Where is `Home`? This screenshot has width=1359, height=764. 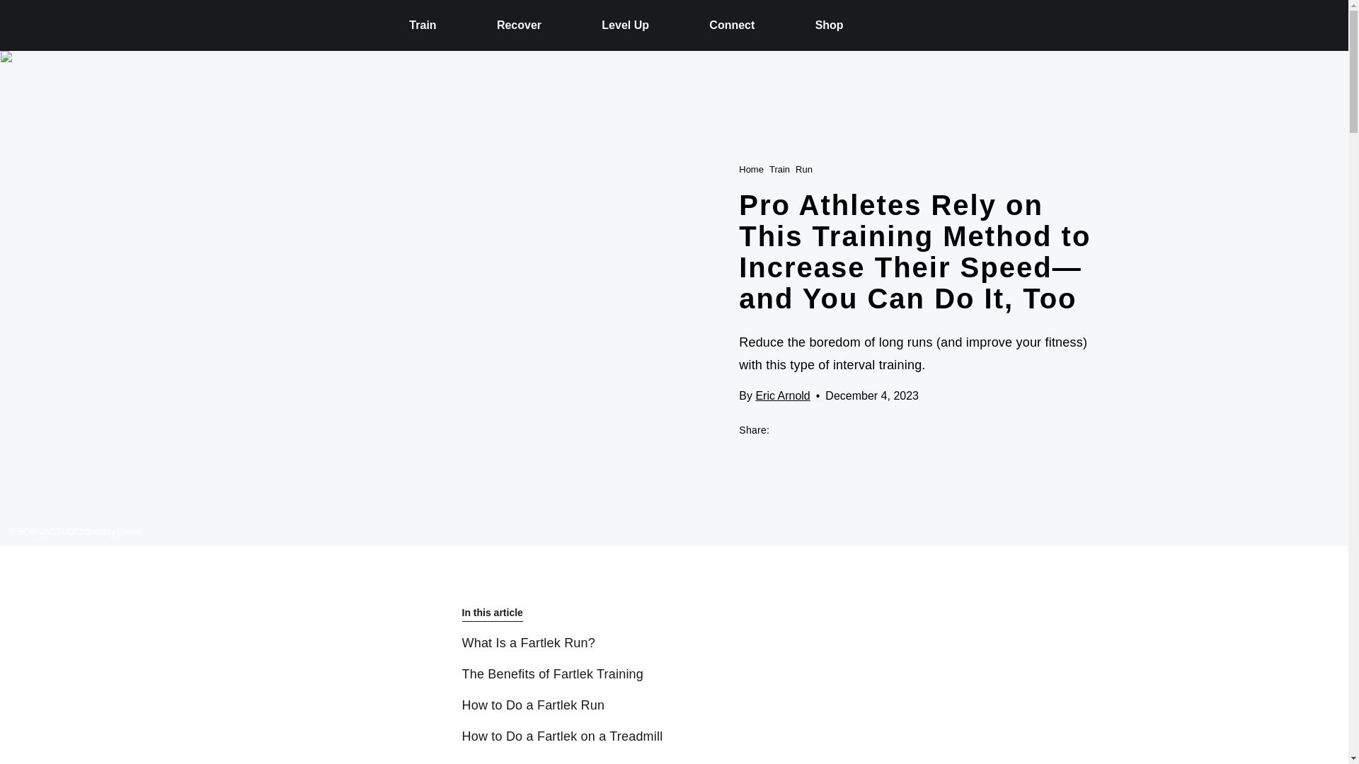 Home is located at coordinates (752, 168).